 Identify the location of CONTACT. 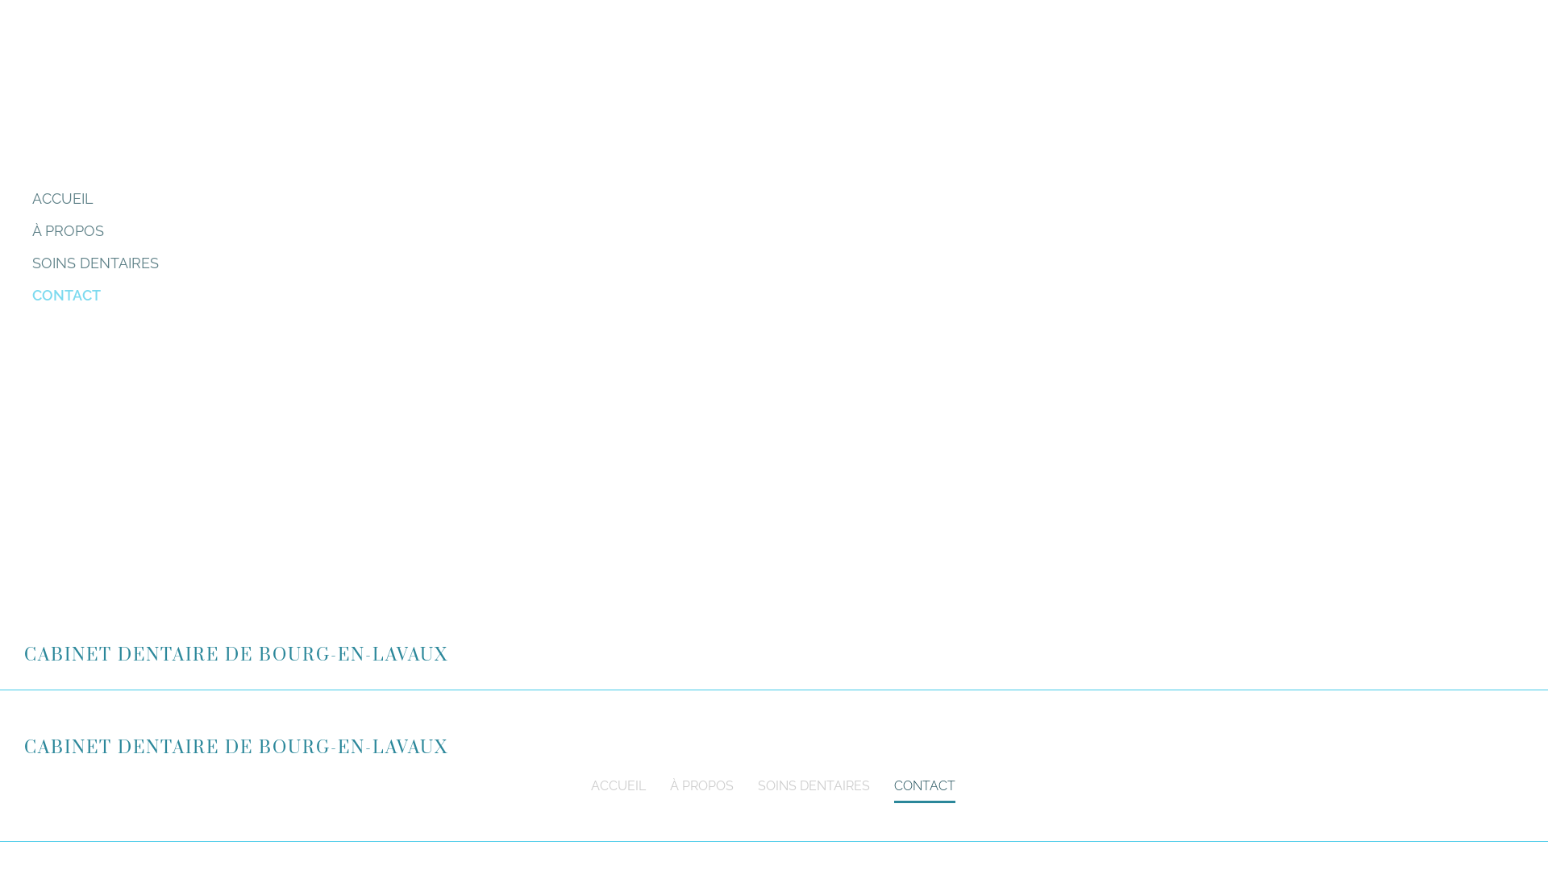
(925, 785).